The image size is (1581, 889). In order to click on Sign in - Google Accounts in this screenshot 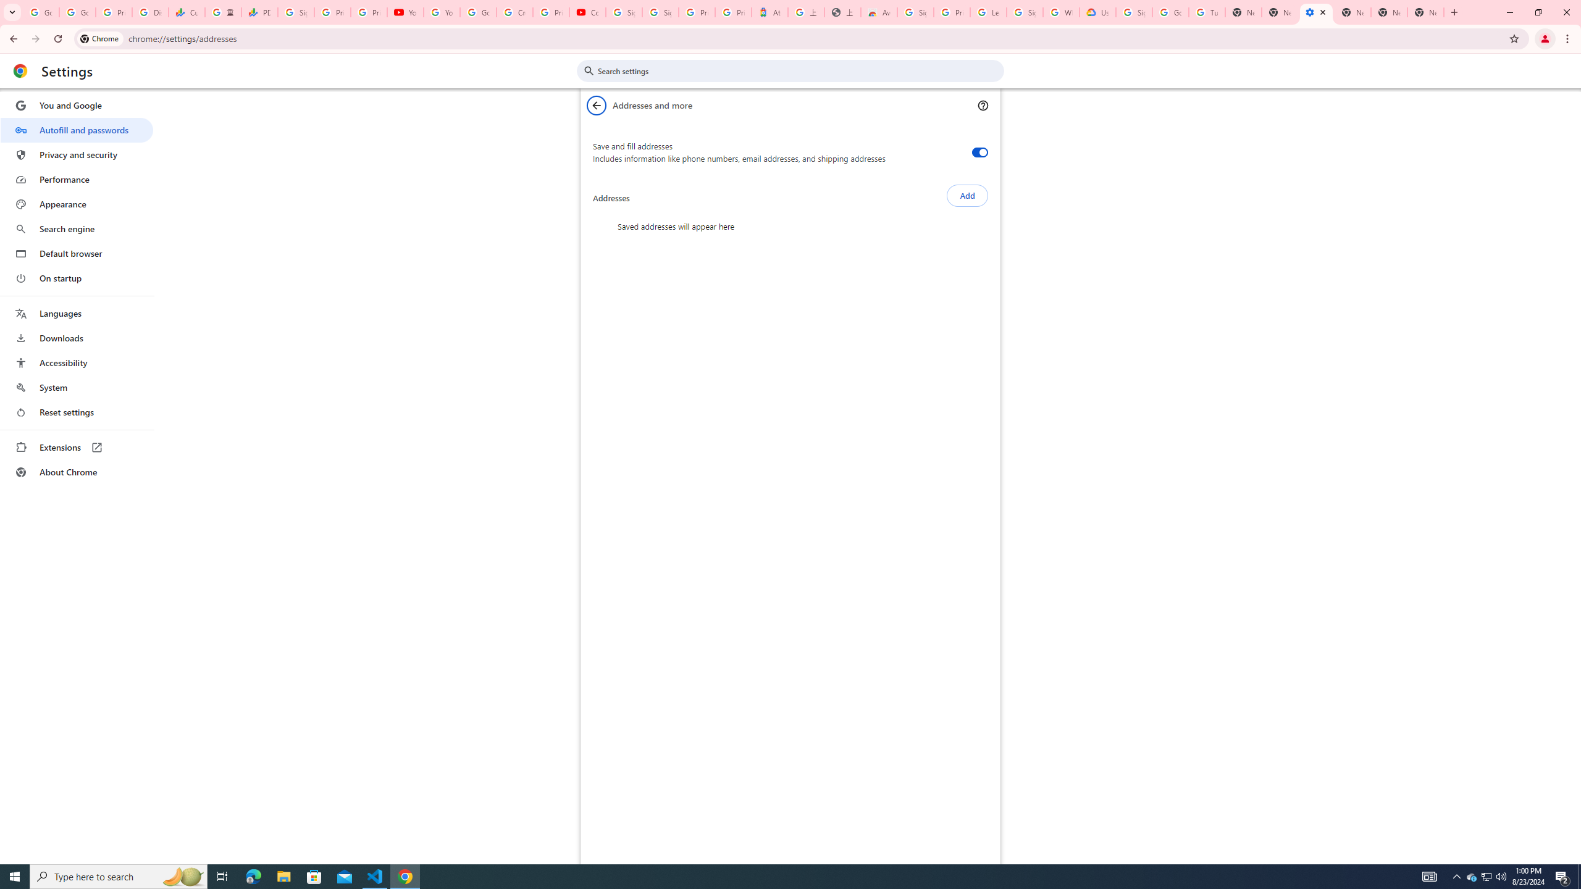, I will do `click(1024, 12)`.